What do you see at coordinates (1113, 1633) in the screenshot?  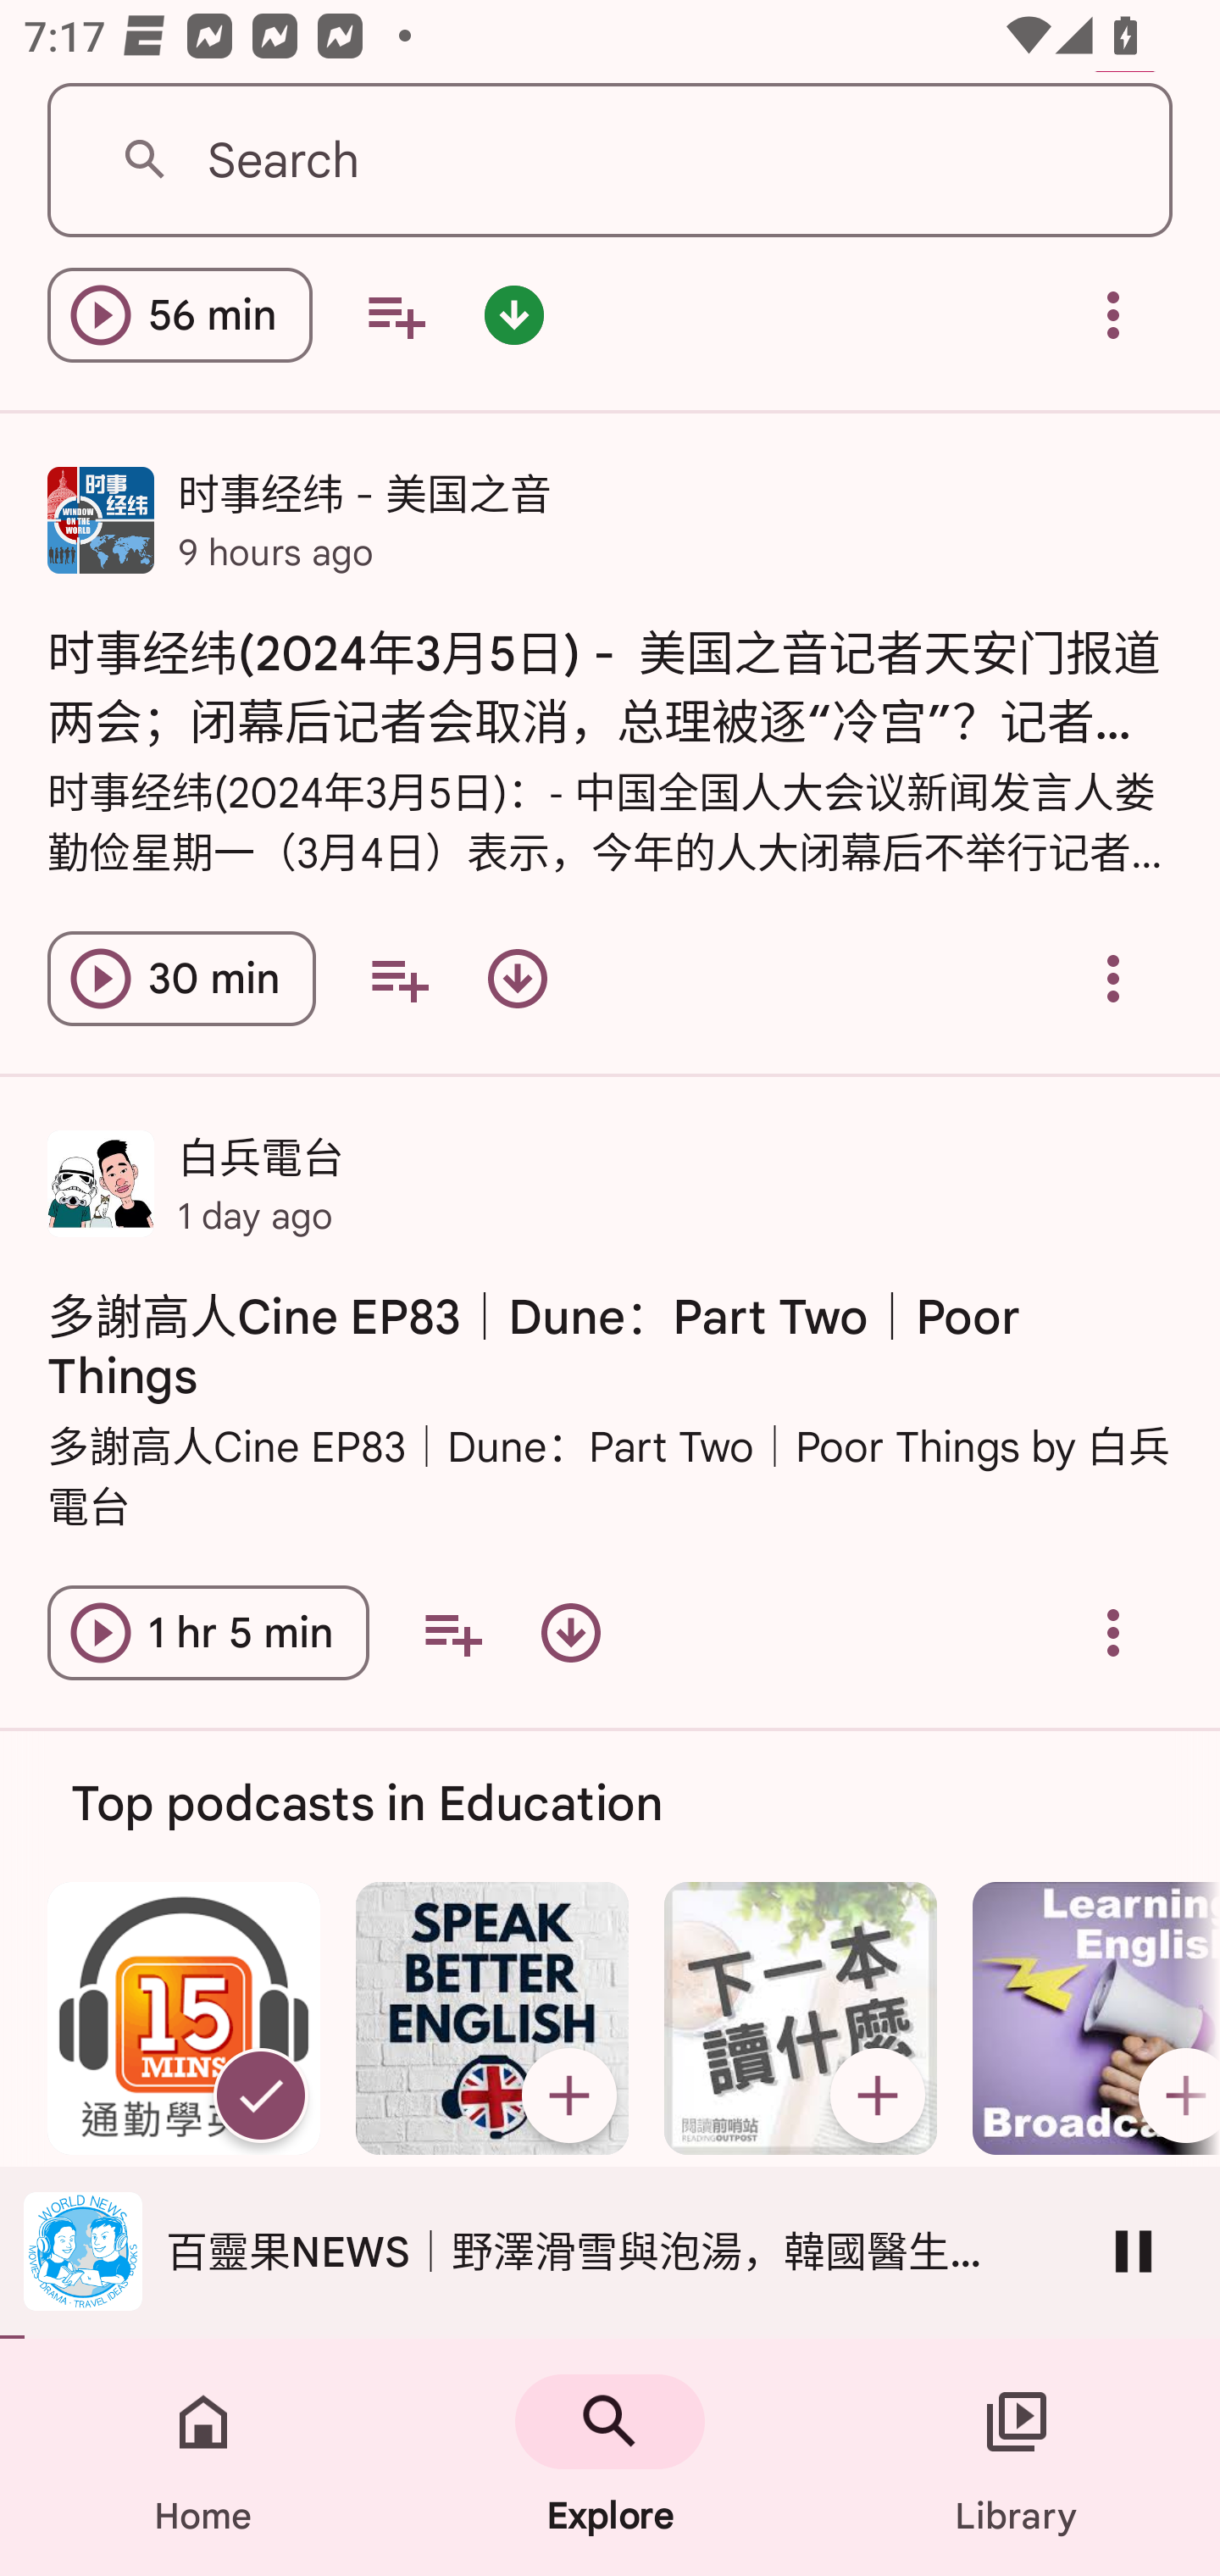 I see `Overflow menu` at bounding box center [1113, 1633].